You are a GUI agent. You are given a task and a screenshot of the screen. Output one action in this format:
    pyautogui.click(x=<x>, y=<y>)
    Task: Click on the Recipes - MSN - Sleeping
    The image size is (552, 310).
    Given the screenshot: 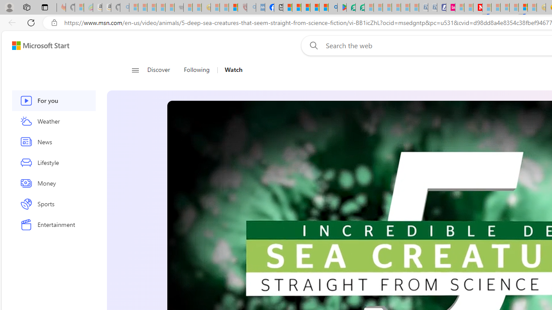 What is the action you would take?
    pyautogui.click(x=215, y=8)
    